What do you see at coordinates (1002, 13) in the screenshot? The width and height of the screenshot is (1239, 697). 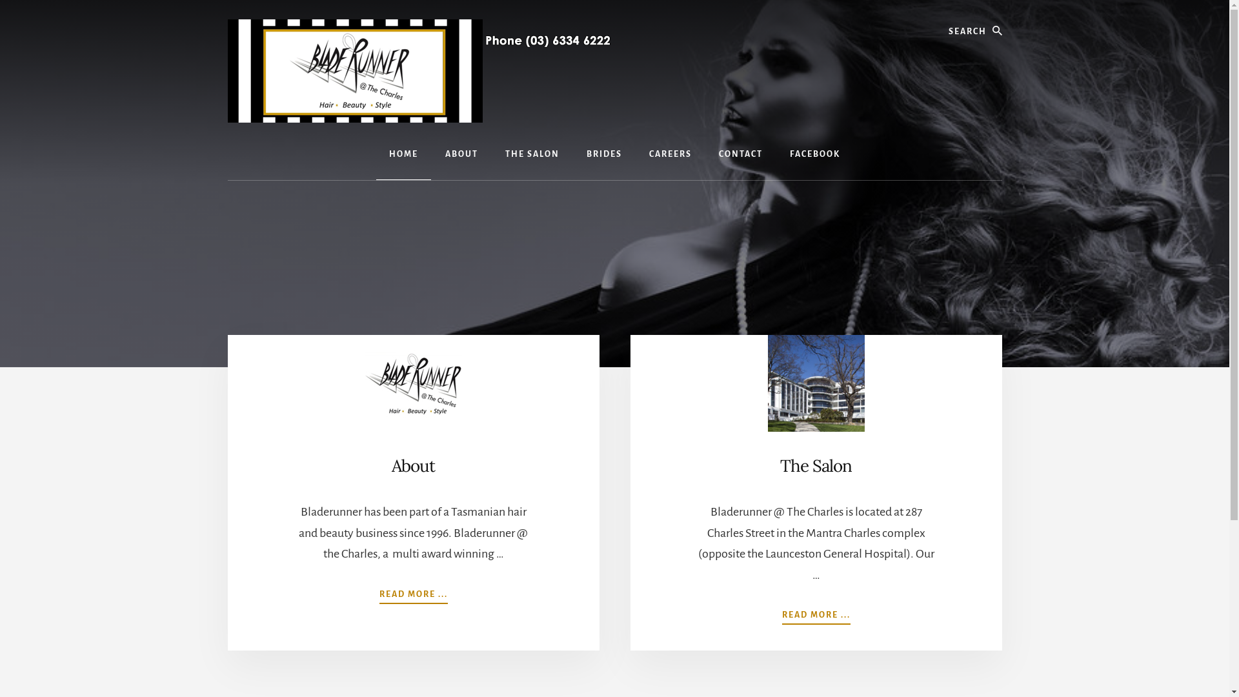 I see `Search` at bounding box center [1002, 13].